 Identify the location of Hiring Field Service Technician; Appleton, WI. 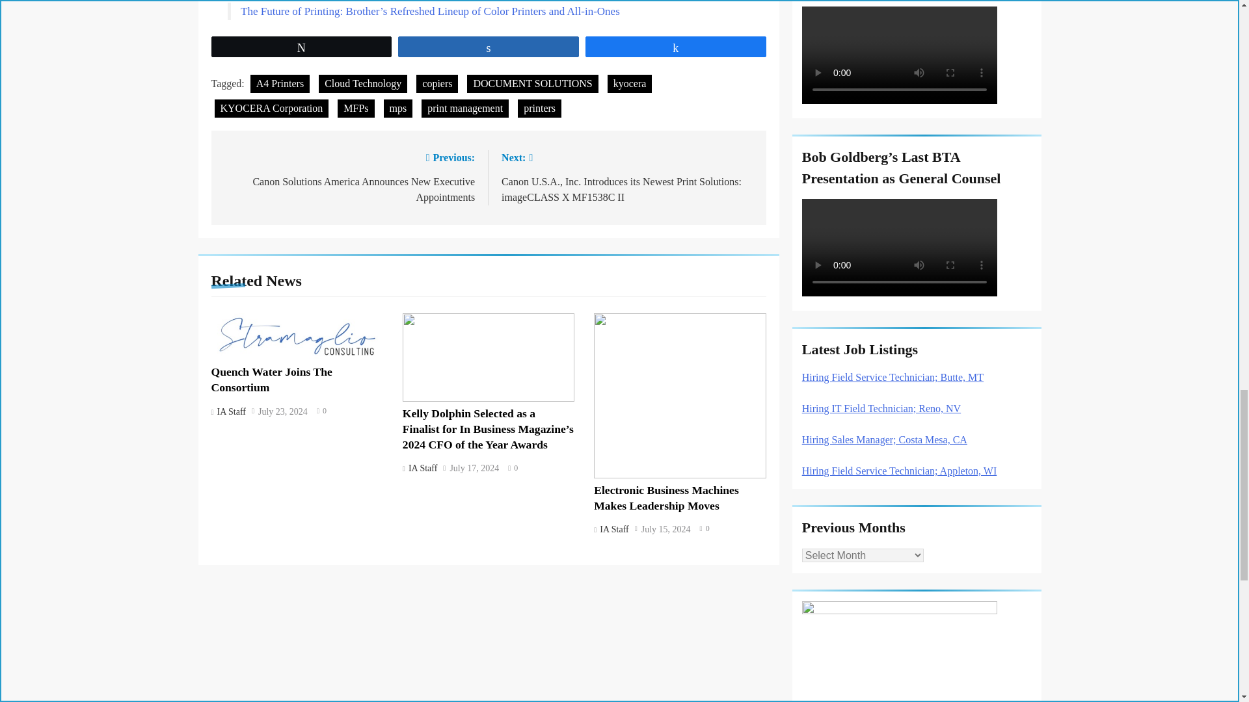
(899, 471).